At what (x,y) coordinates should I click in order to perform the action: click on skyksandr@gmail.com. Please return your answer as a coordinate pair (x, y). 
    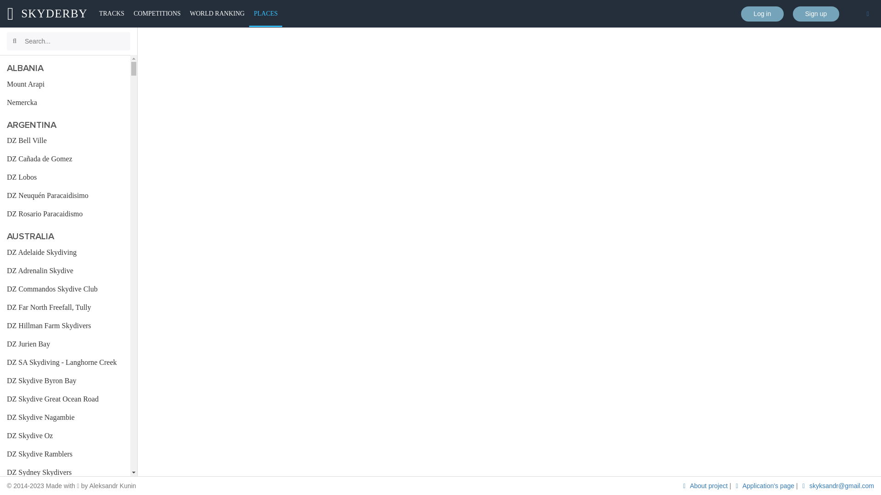
    Looking at the image, I should click on (837, 486).